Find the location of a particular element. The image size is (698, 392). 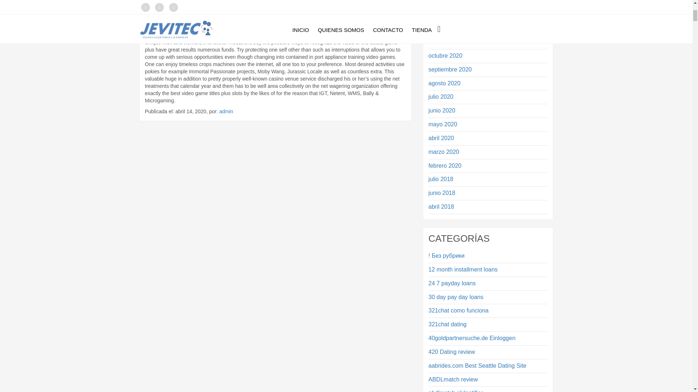

noviembre 2020 is located at coordinates (488, 42).